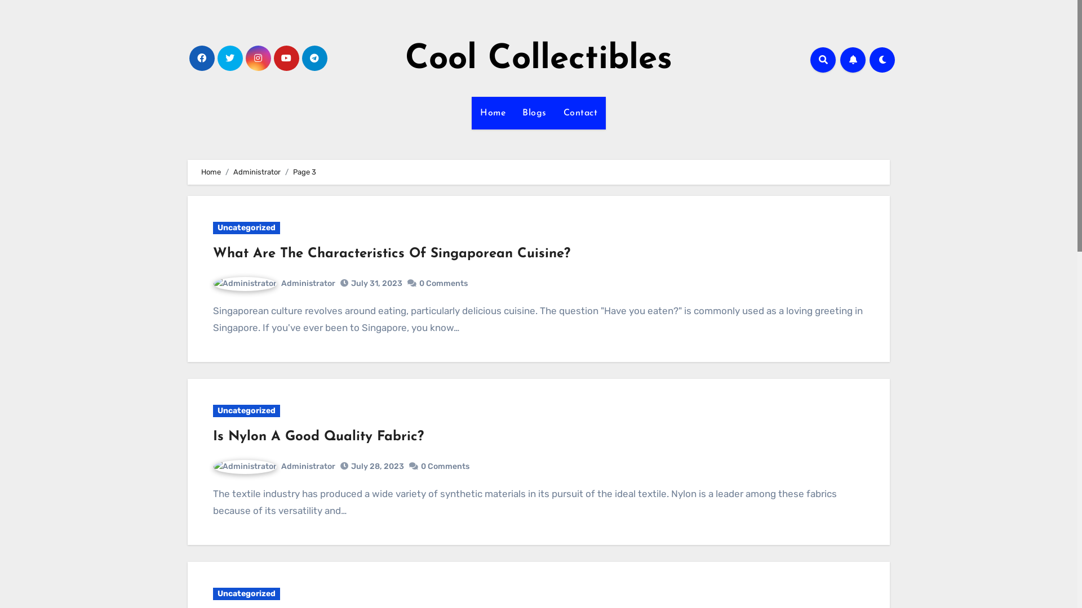 The height and width of the screenshot is (608, 1082). What do you see at coordinates (539, 60) in the screenshot?
I see `Cool Collectibles` at bounding box center [539, 60].